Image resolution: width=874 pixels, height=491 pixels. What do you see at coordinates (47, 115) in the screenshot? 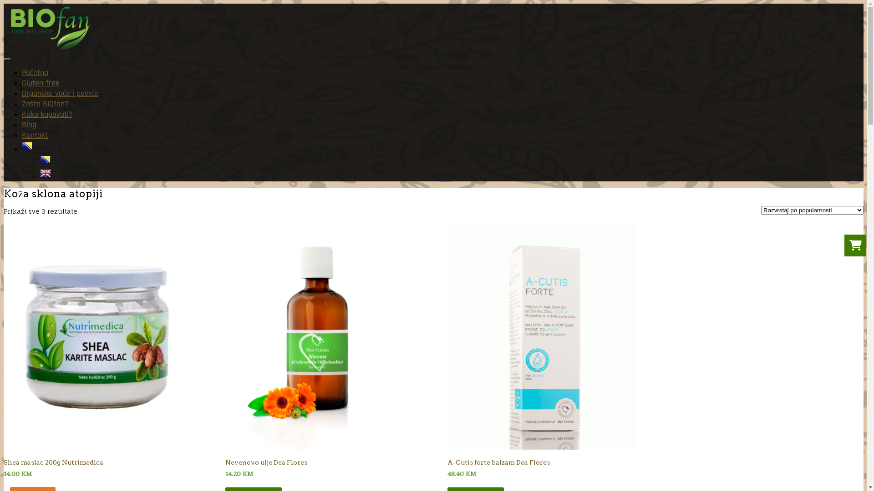
I see `Kako kupovati?` at bounding box center [47, 115].